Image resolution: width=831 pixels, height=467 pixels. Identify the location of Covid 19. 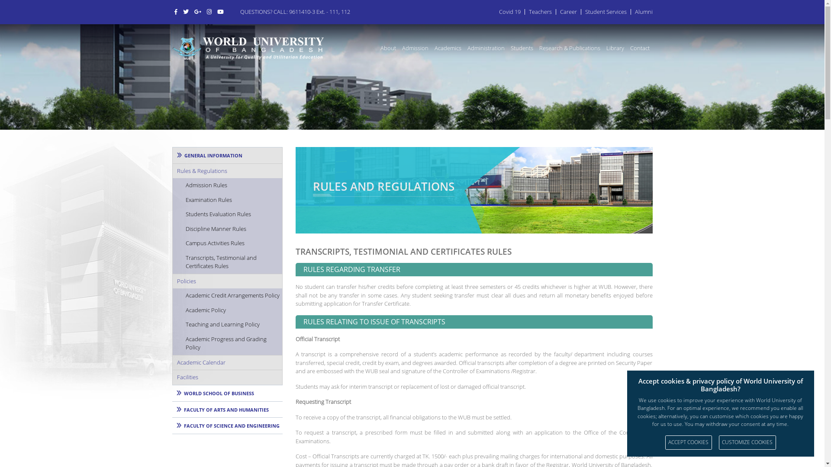
(509, 12).